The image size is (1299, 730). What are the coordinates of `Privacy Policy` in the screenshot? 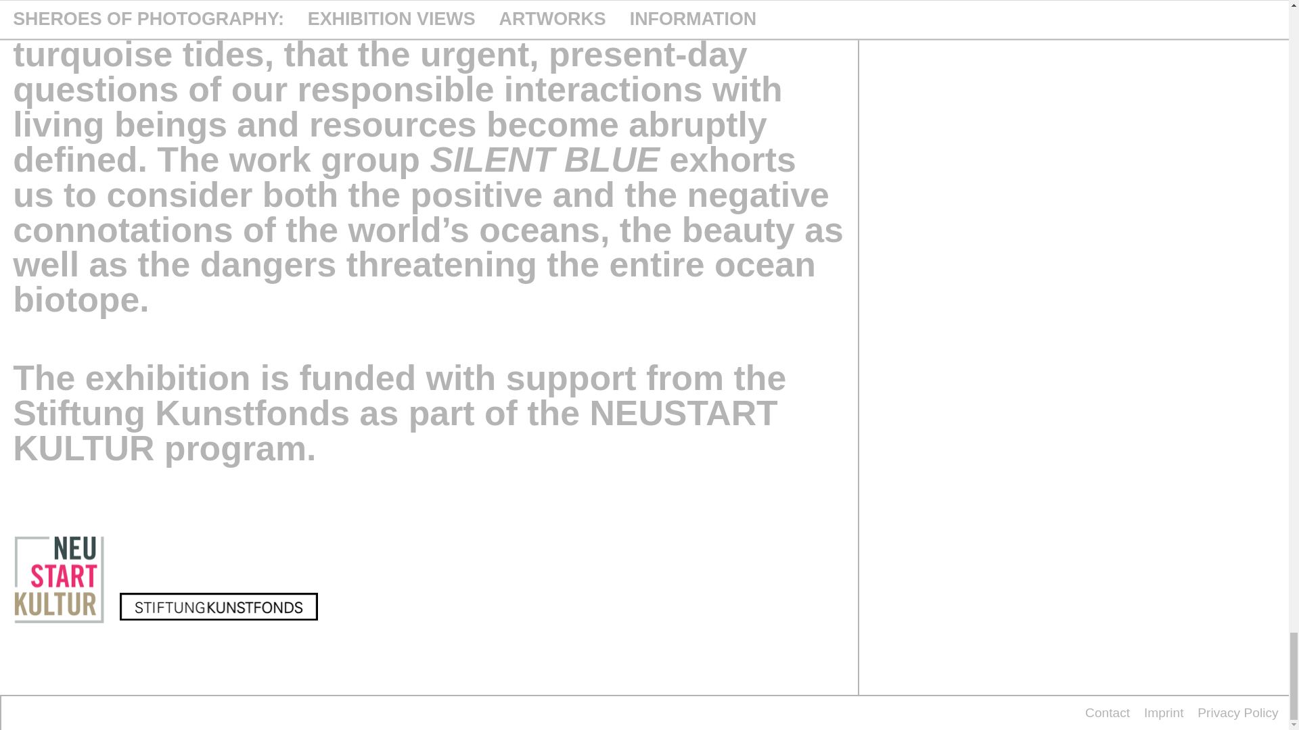 It's located at (1238, 712).